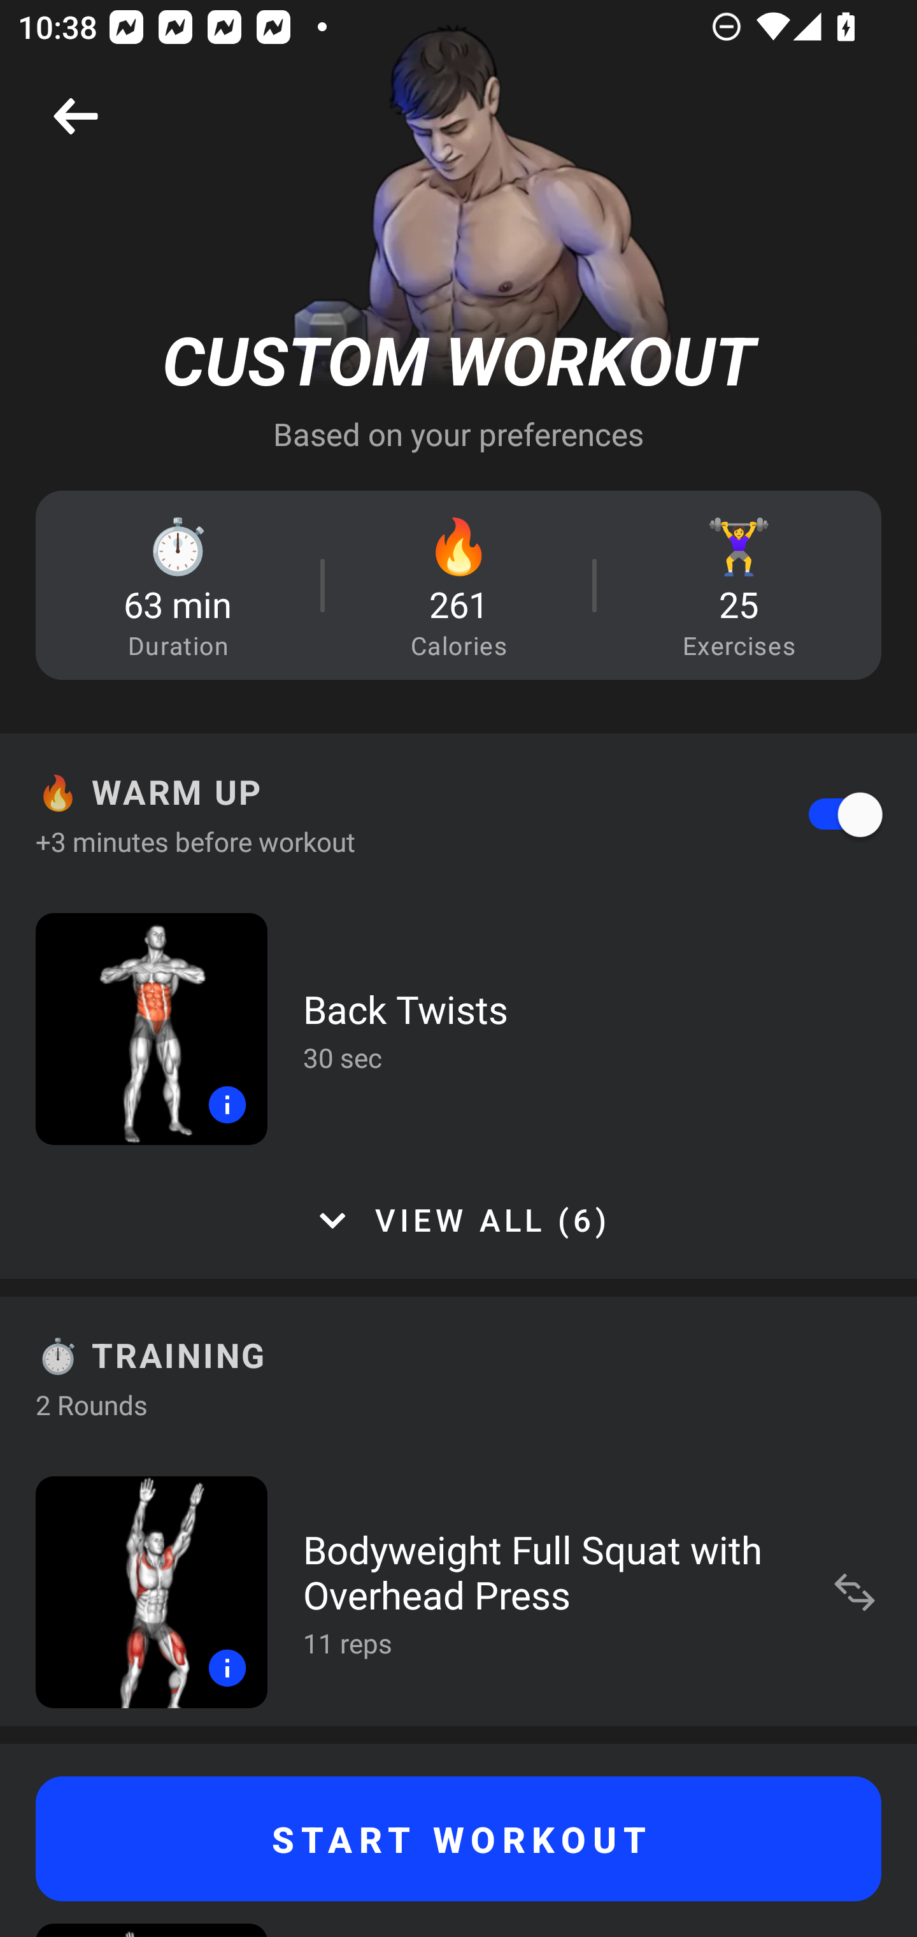  What do you see at coordinates (458, 1028) in the screenshot?
I see `Back Twists 30 sec` at bounding box center [458, 1028].